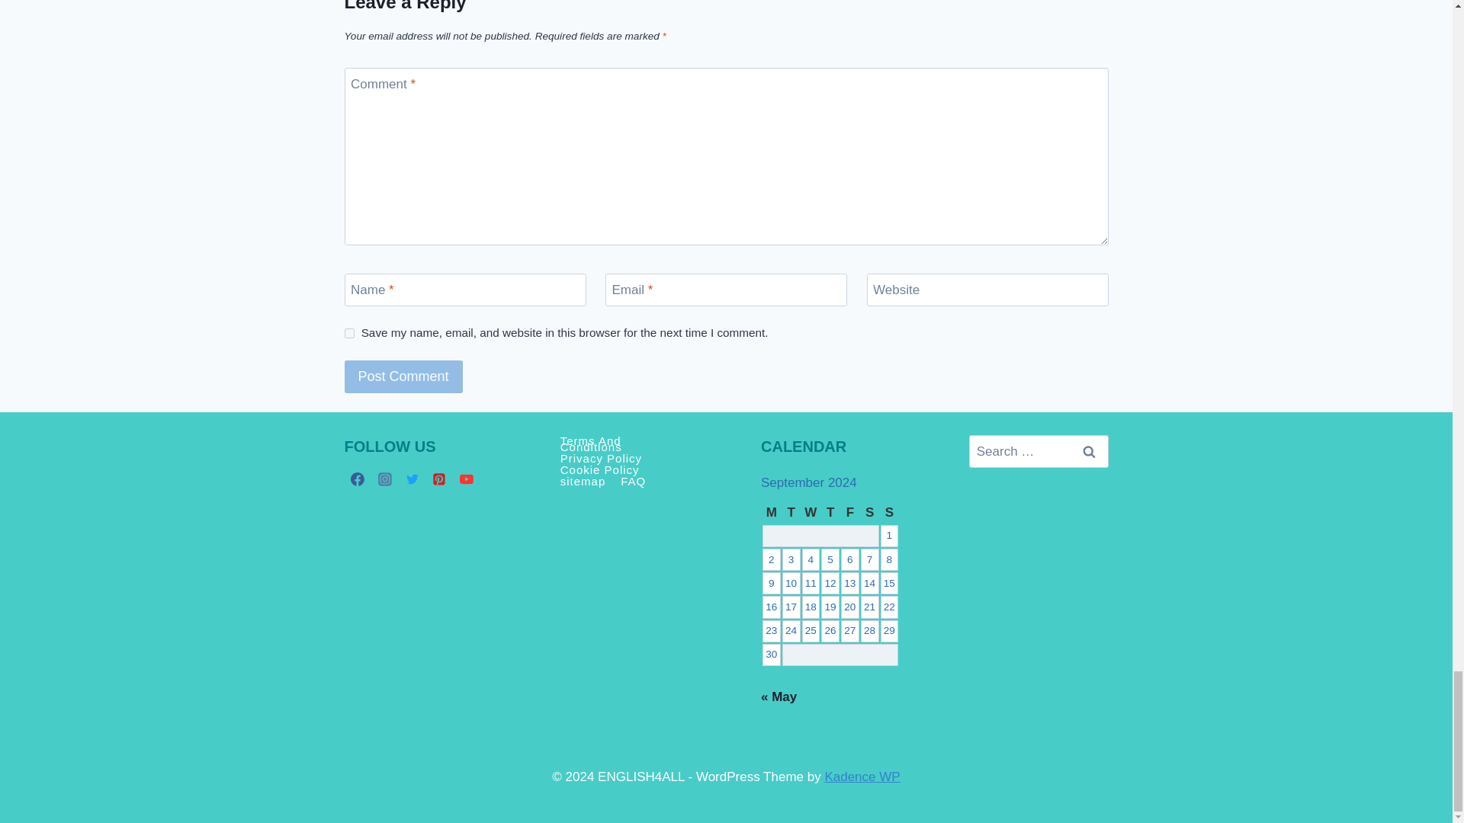 This screenshot has width=1464, height=823. I want to click on Search, so click(1089, 451).